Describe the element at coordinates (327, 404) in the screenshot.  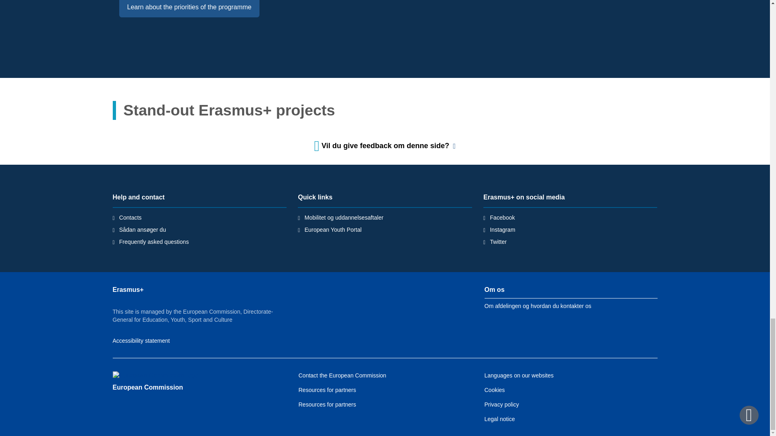
I see `Resources for partners` at that location.